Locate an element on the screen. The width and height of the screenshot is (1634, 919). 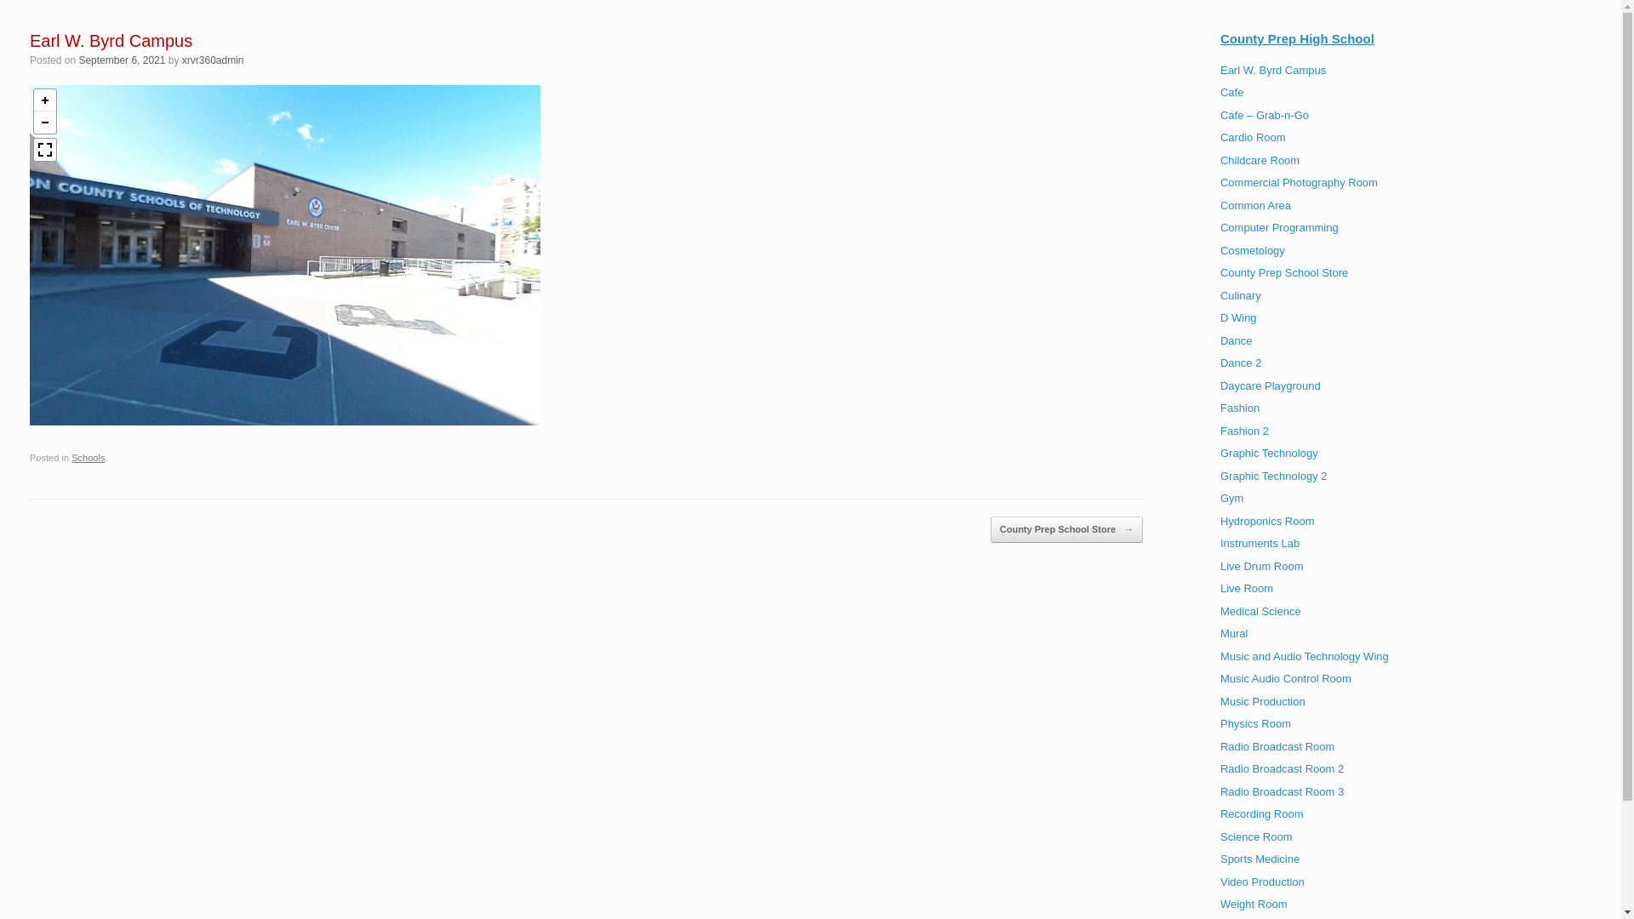
Gym is located at coordinates (1232, 499).